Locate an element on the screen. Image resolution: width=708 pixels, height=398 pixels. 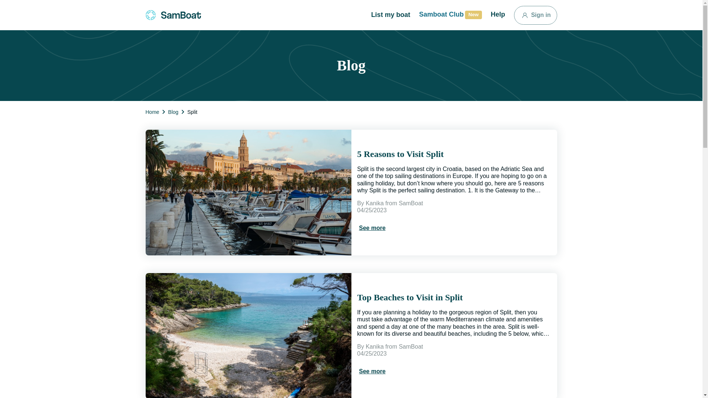
boat rental is located at coordinates (173, 15).